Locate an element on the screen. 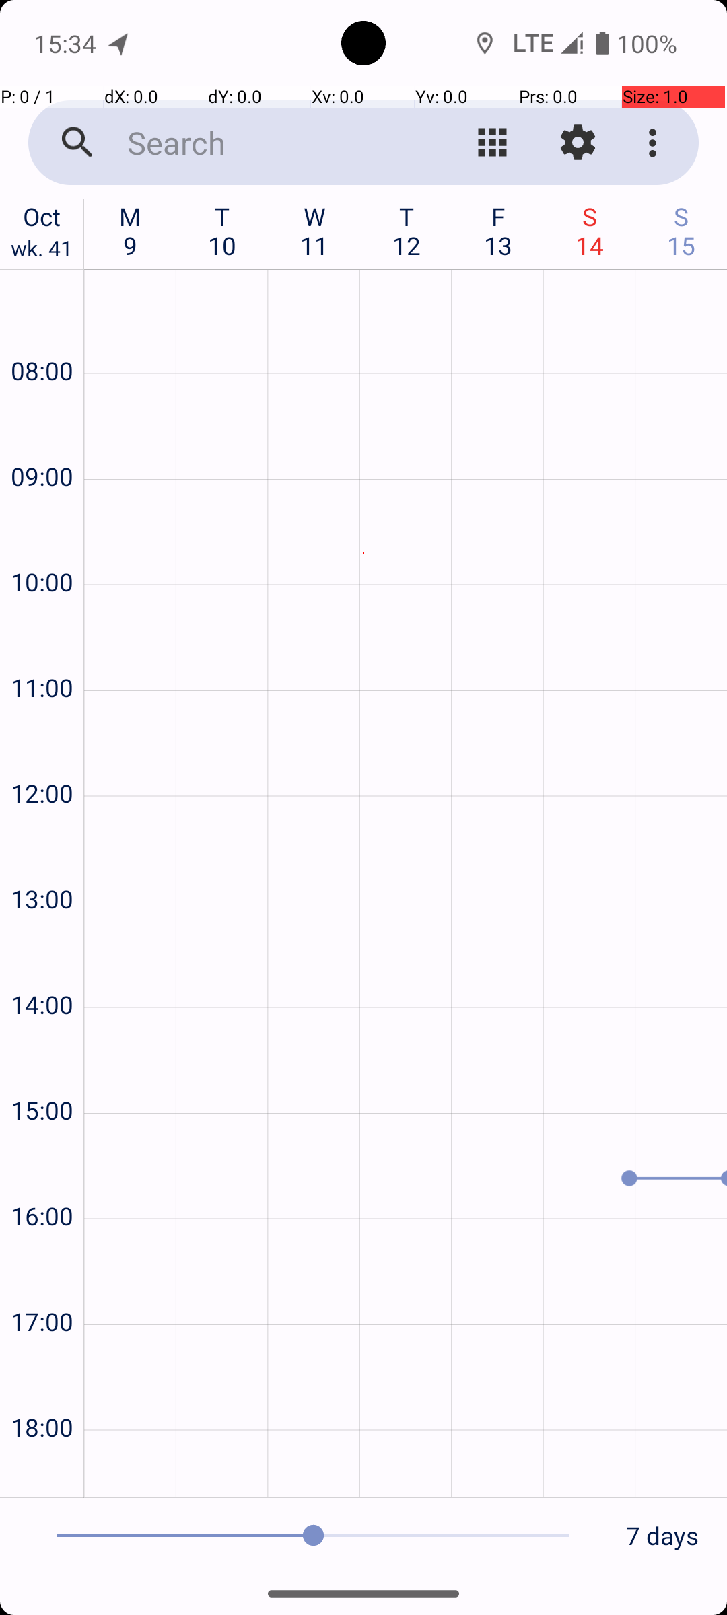  S
14 is located at coordinates (590, 231).